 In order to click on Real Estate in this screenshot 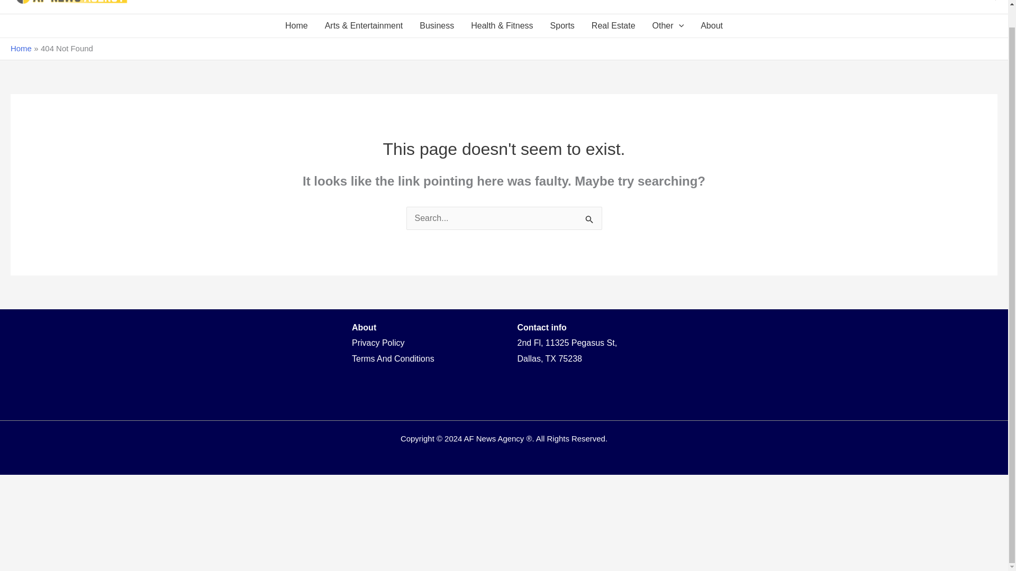, I will do `click(614, 26)`.